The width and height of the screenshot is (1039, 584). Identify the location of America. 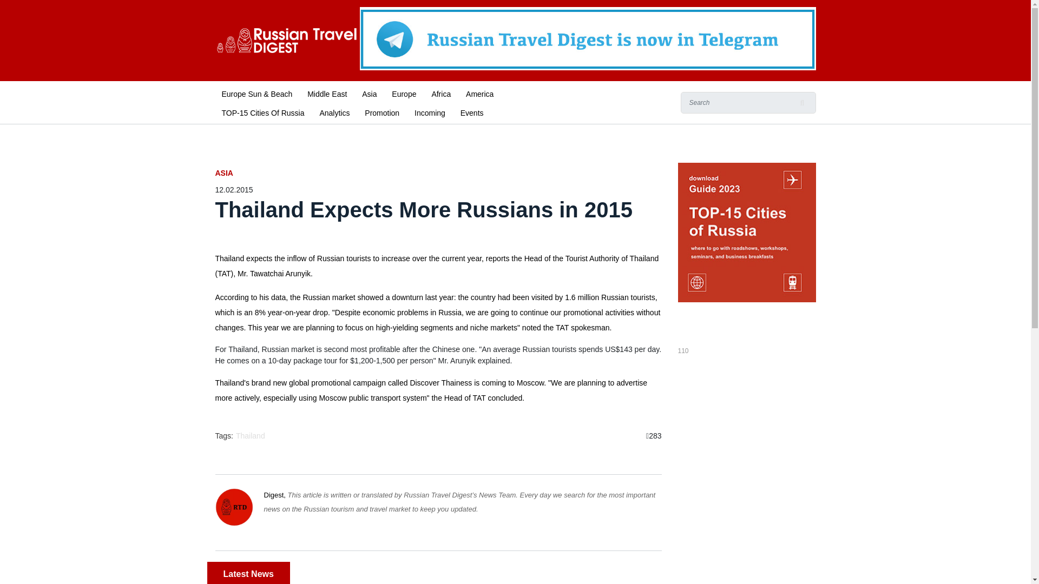
(479, 93).